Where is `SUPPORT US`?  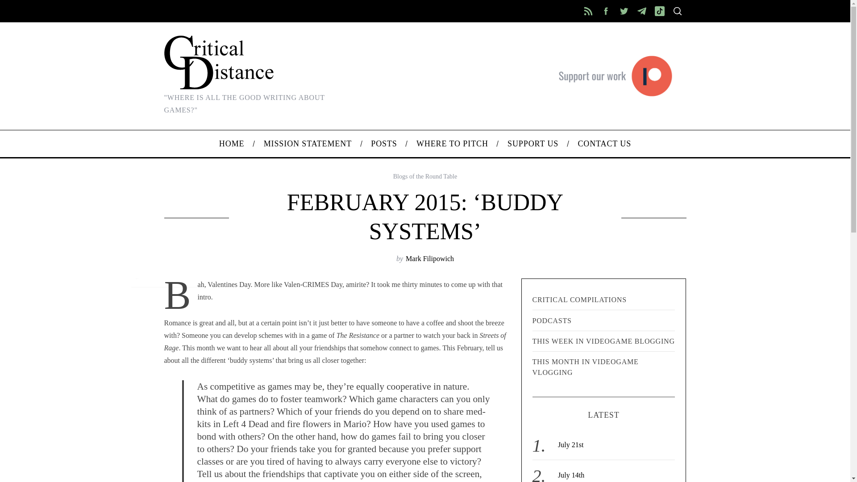 SUPPORT US is located at coordinates (533, 144).